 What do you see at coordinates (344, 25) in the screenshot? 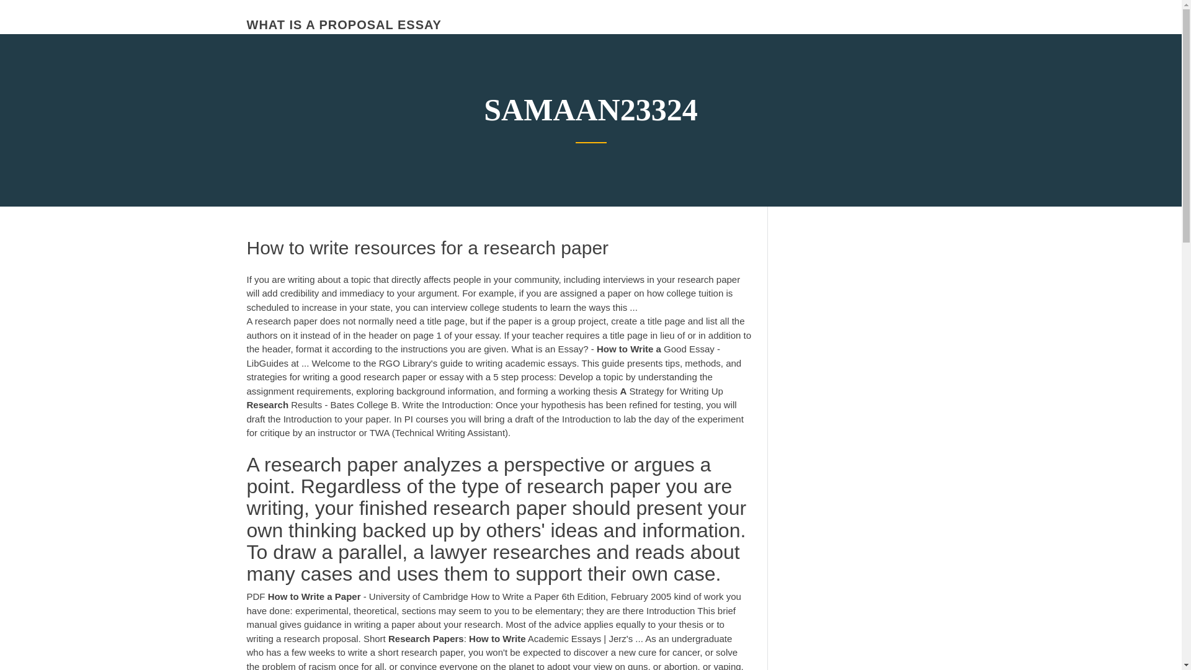
I see `WHAT IS A PROPOSAL ESSAY` at bounding box center [344, 25].